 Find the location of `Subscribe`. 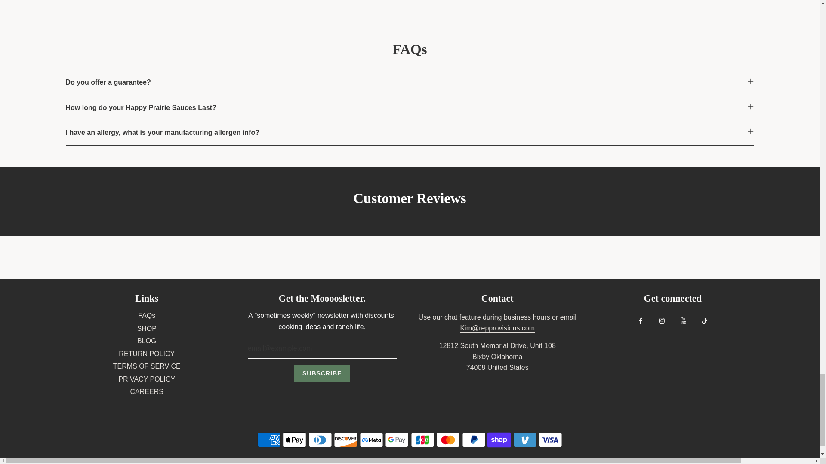

Subscribe is located at coordinates (322, 373).